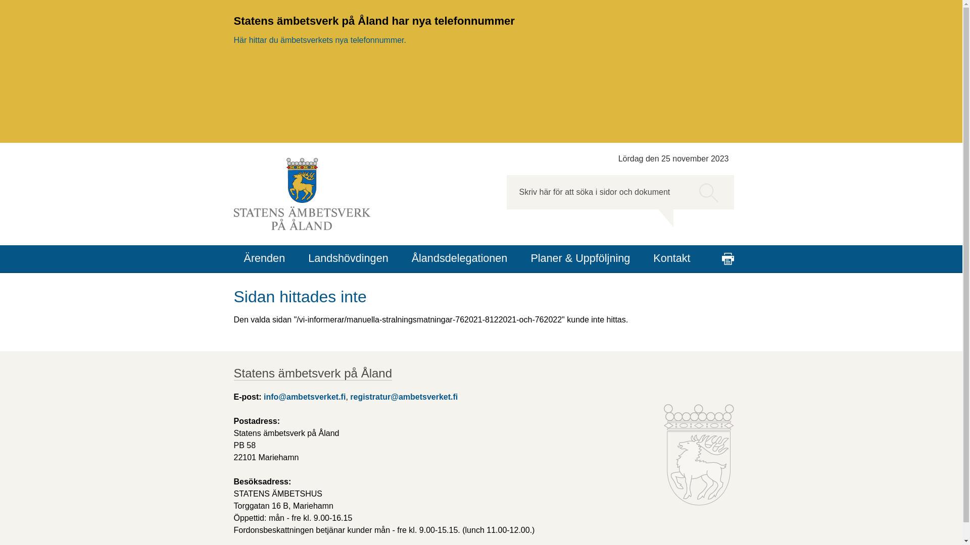  What do you see at coordinates (672, 258) in the screenshot?
I see `Kontakt` at bounding box center [672, 258].